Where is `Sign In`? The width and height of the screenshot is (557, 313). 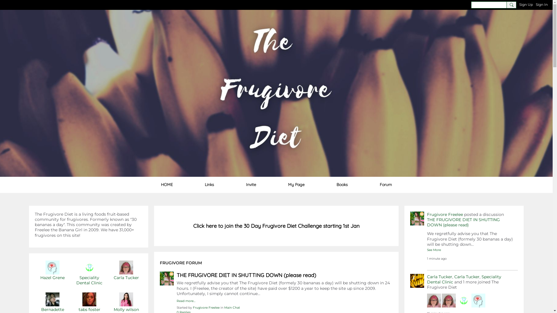 Sign In is located at coordinates (542, 5).